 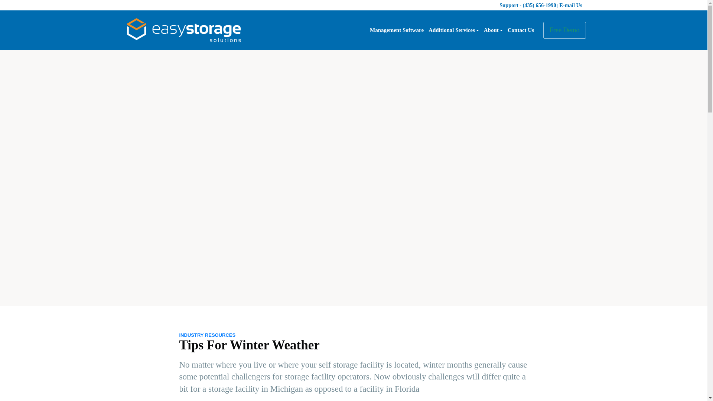 I want to click on E-mail Us, so click(x=570, y=5).